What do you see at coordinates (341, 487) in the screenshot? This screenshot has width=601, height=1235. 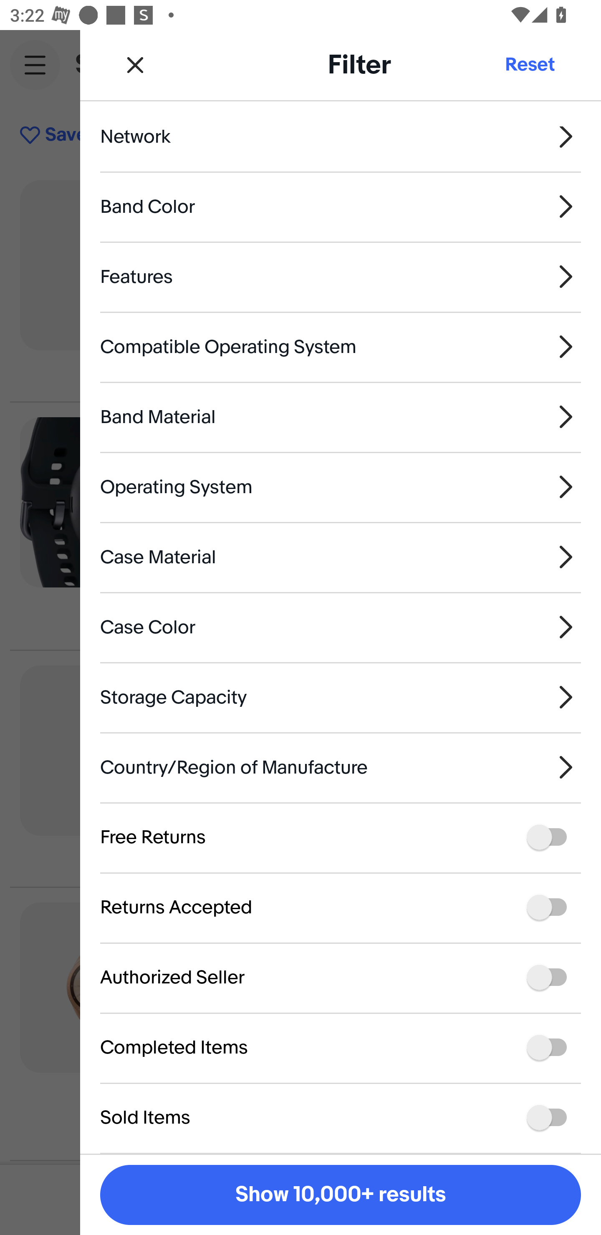 I see `Operating System` at bounding box center [341, 487].